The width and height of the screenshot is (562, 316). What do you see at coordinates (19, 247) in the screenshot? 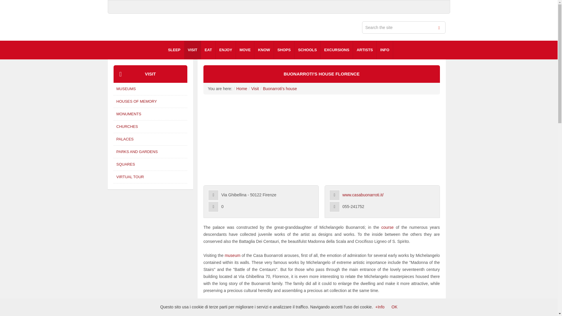
I see `Advertisement` at bounding box center [19, 247].